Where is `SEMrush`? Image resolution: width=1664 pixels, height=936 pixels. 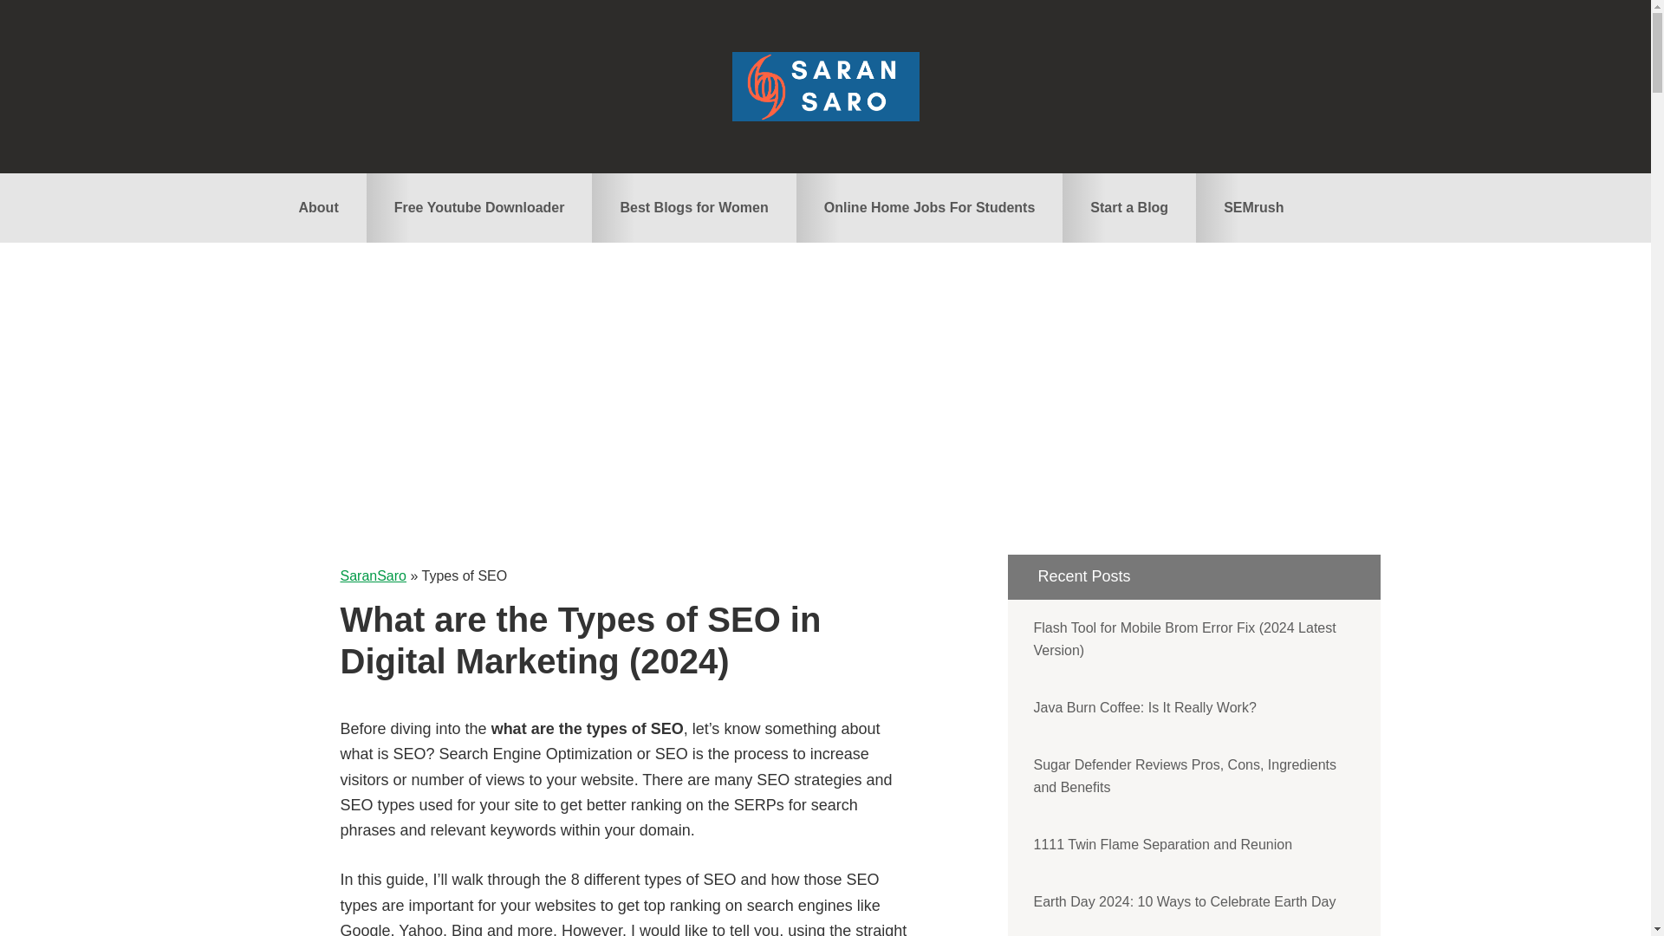
SEMrush is located at coordinates (1253, 207).